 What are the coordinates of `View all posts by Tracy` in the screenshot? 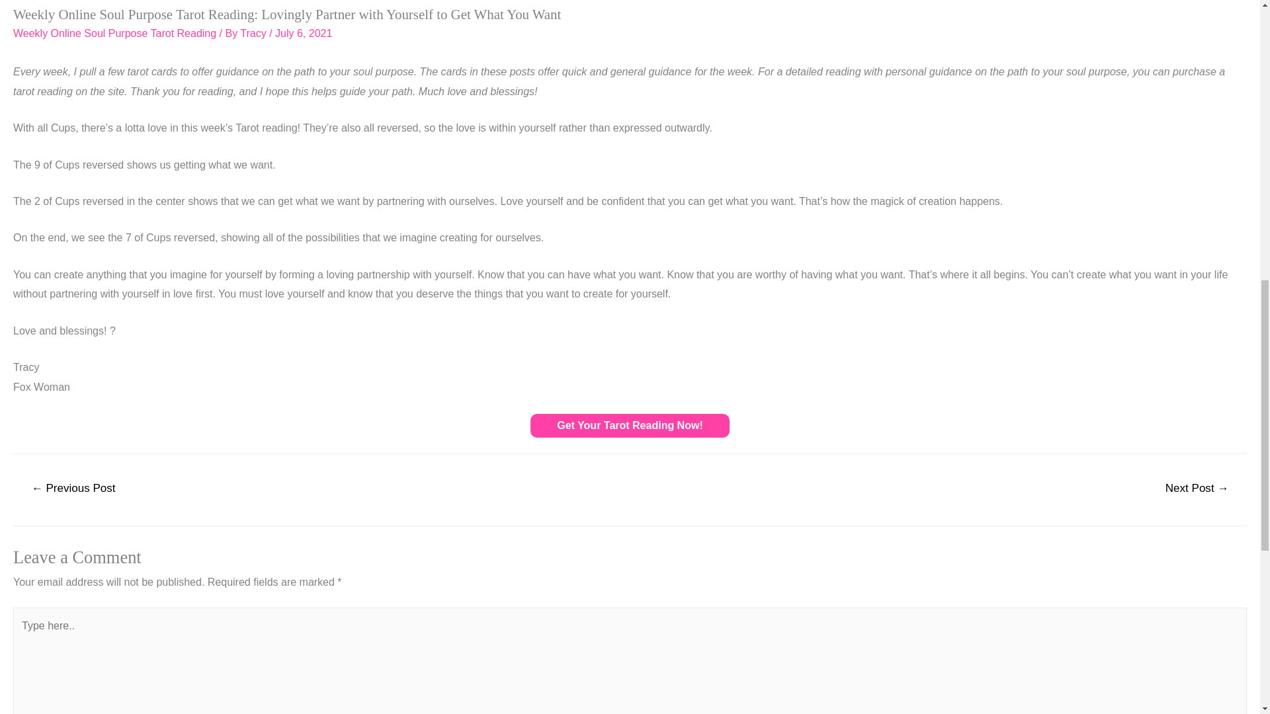 It's located at (254, 33).